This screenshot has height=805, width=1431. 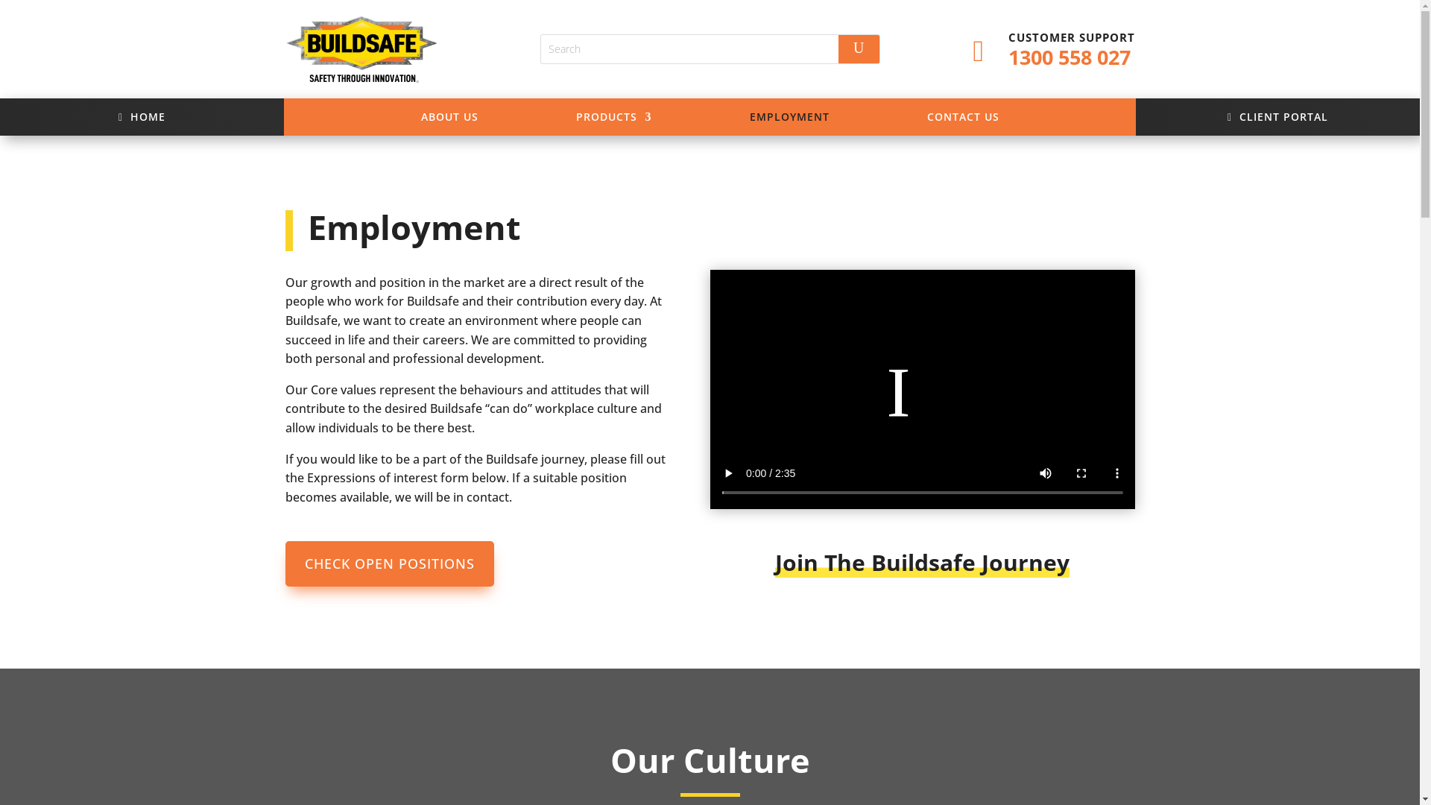 I want to click on ABOUT US, so click(x=449, y=123).